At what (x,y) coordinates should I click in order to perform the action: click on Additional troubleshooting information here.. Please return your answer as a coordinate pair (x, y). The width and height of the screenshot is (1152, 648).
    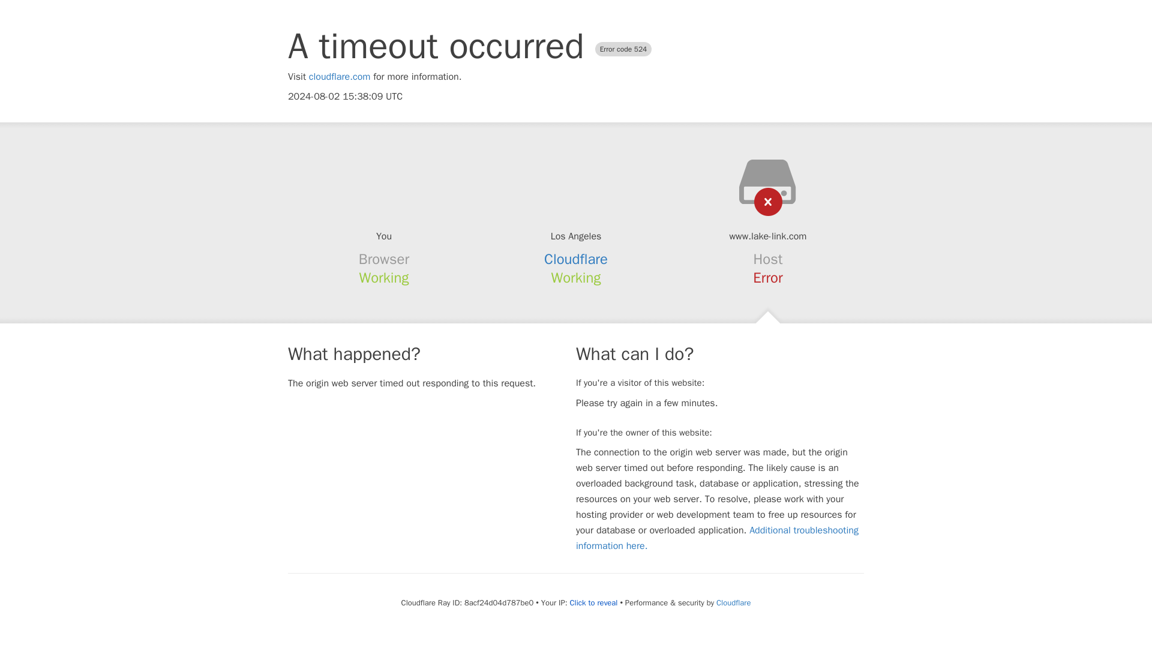
    Looking at the image, I should click on (717, 538).